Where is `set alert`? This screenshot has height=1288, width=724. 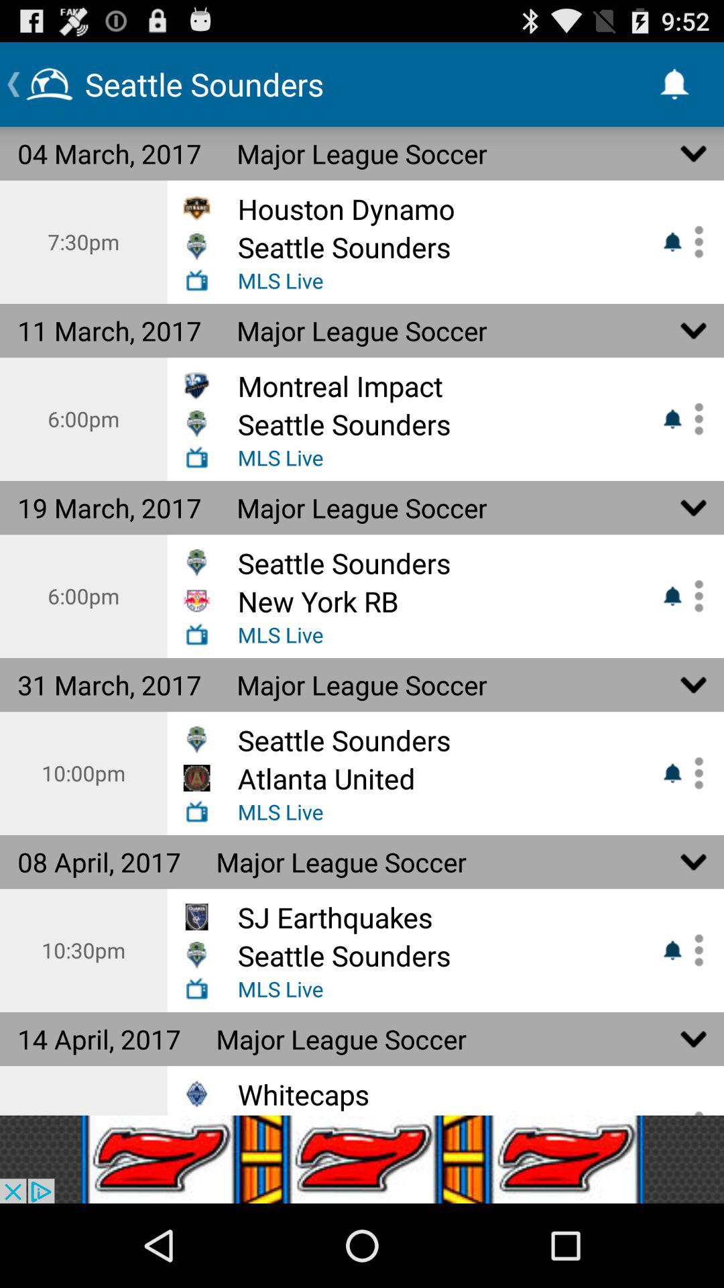
set alert is located at coordinates (694, 419).